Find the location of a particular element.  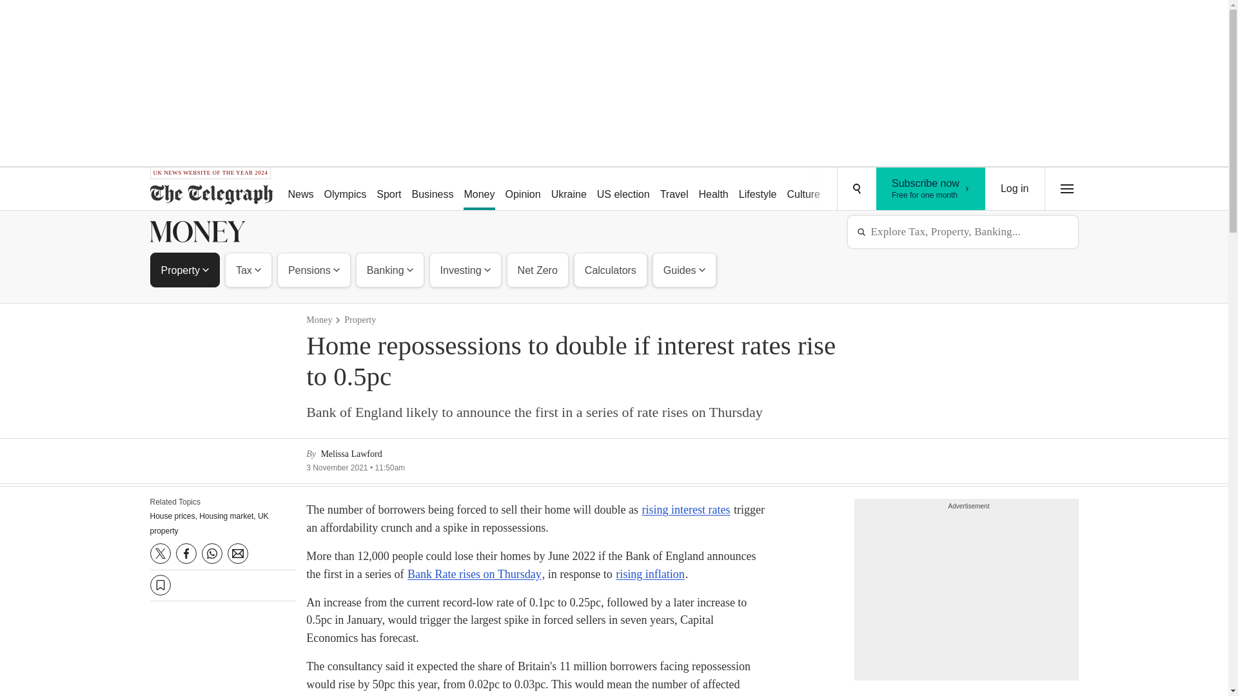

Property is located at coordinates (184, 269).